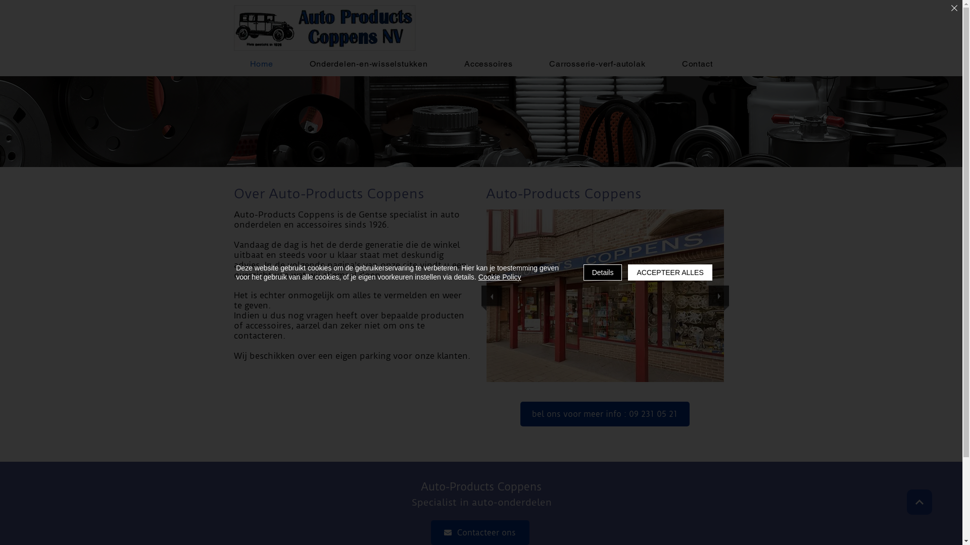 The width and height of the screenshot is (970, 545). What do you see at coordinates (597, 64) in the screenshot?
I see `Carrosserie-verf-autolak` at bounding box center [597, 64].